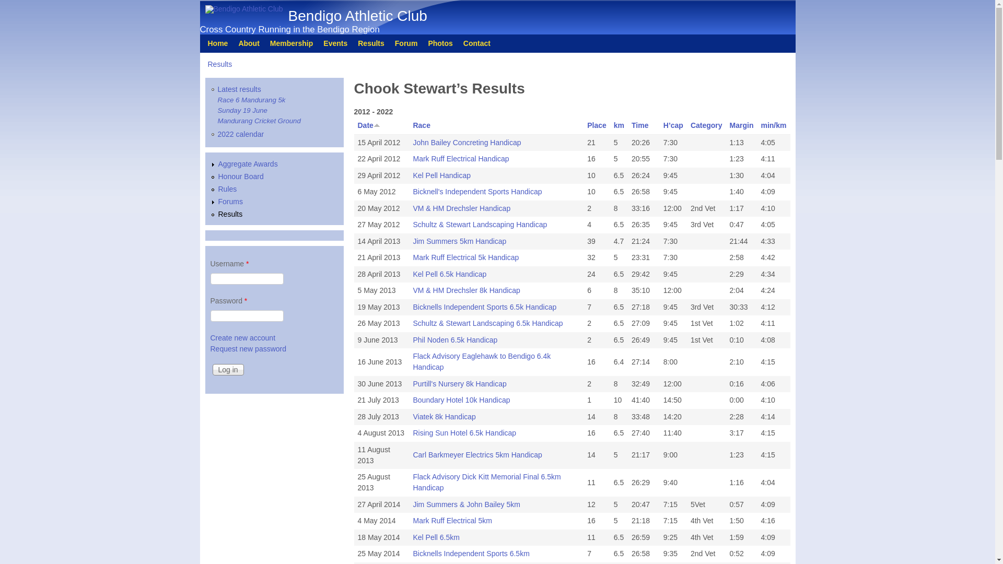  Describe the element at coordinates (459, 241) in the screenshot. I see `Jim Summers 5km Handicap` at that location.